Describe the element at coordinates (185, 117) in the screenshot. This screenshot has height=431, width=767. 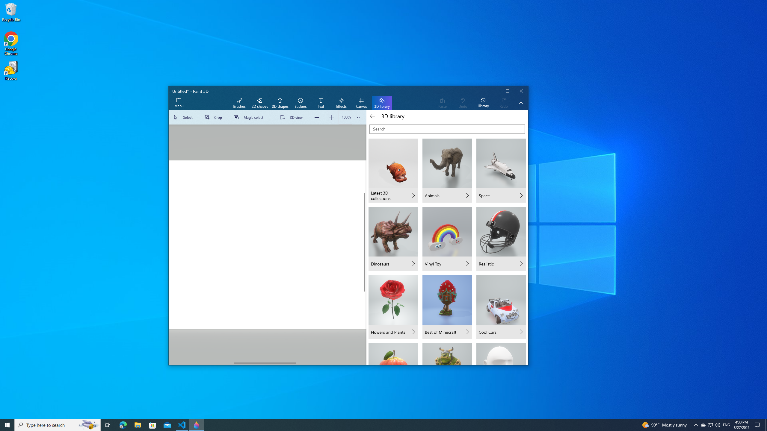
I see `Select` at that location.